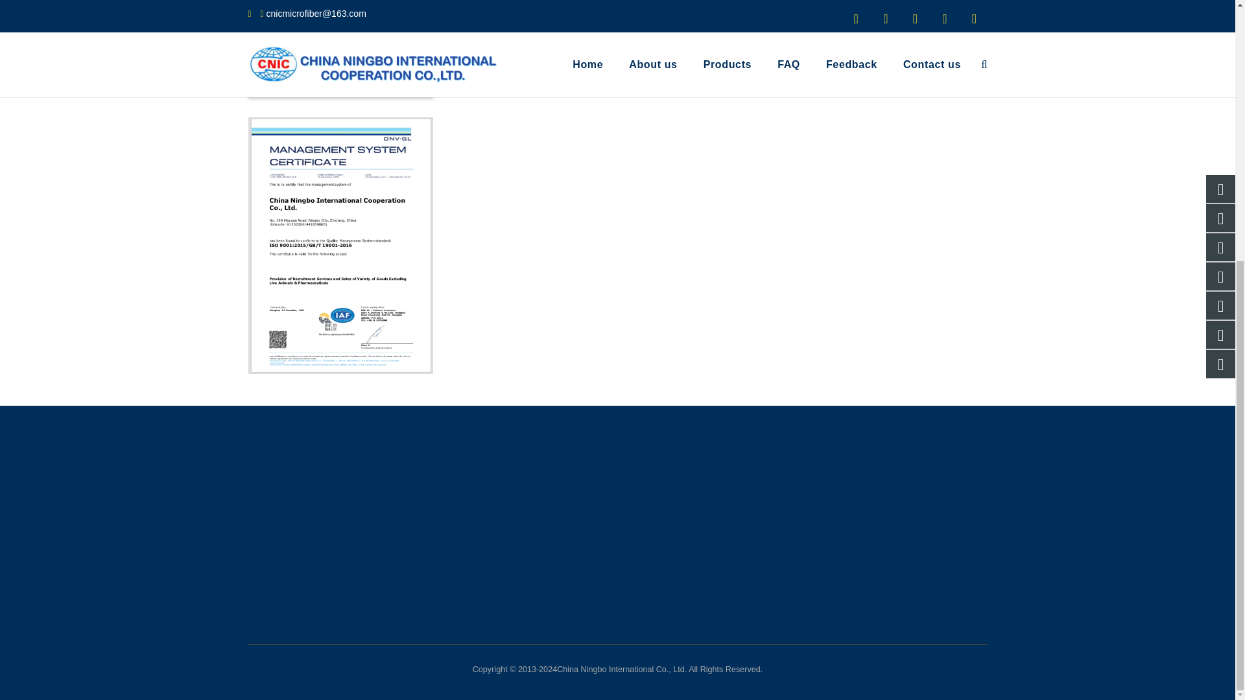  What do you see at coordinates (280, 79) in the screenshot?
I see `Linkedin` at bounding box center [280, 79].